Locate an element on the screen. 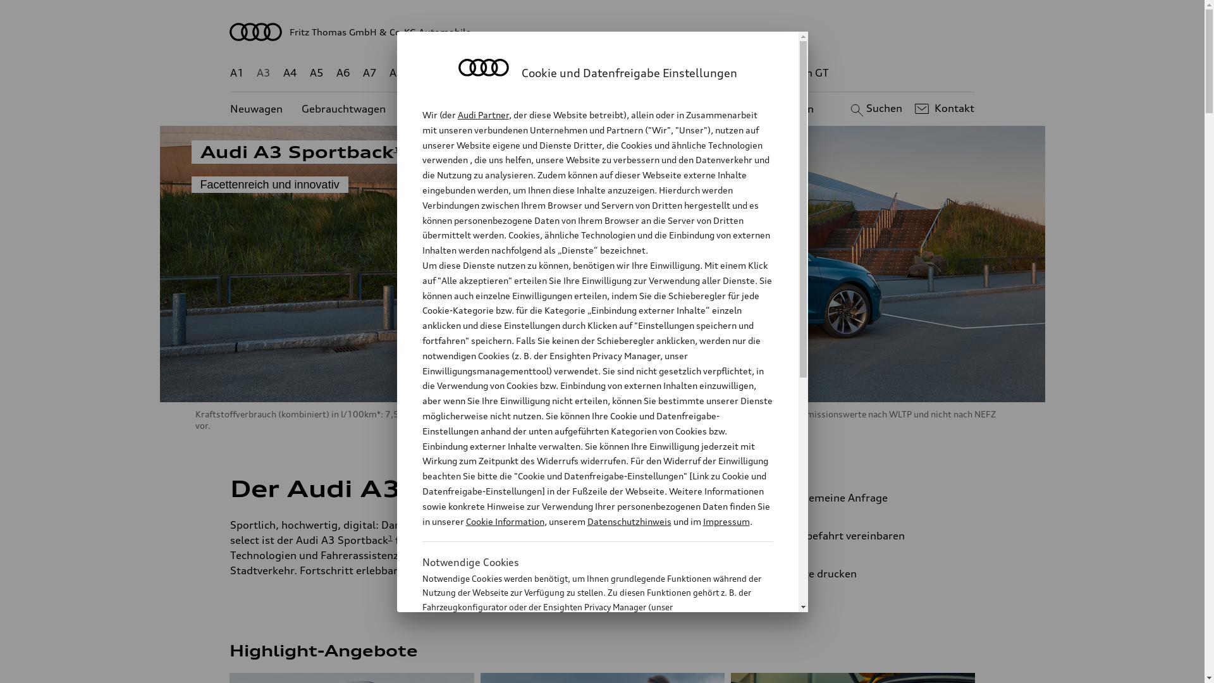 Image resolution: width=1214 pixels, height=683 pixels. Probefahrt vereinbaren is located at coordinates (866, 536).